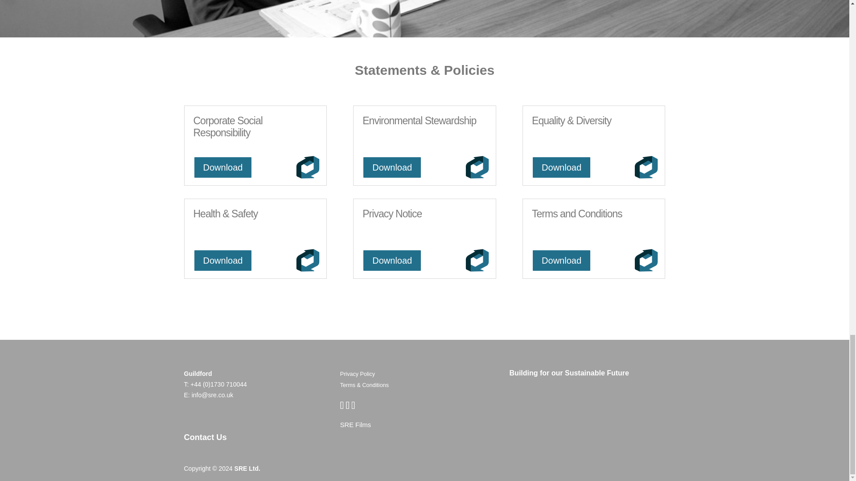  I want to click on Download, so click(561, 167).